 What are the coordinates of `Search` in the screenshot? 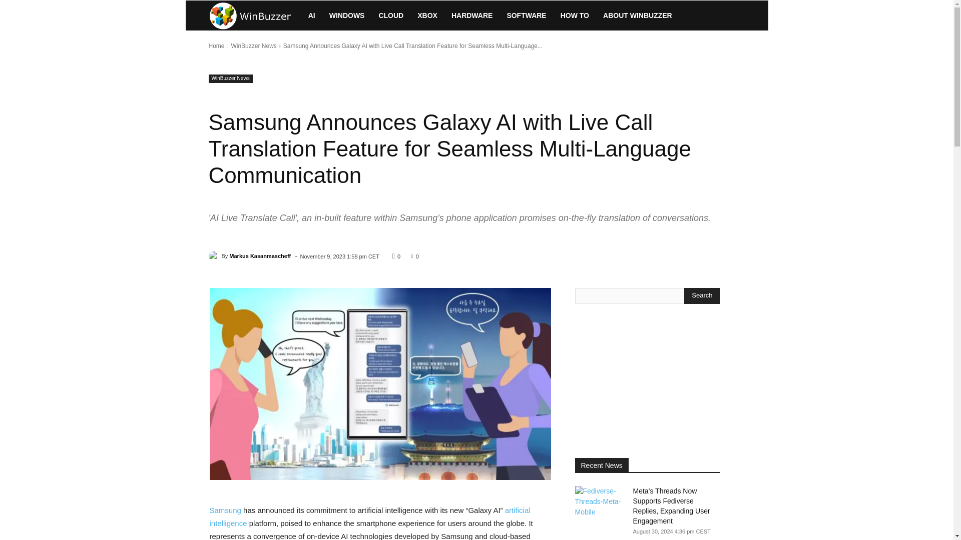 It's located at (702, 296).